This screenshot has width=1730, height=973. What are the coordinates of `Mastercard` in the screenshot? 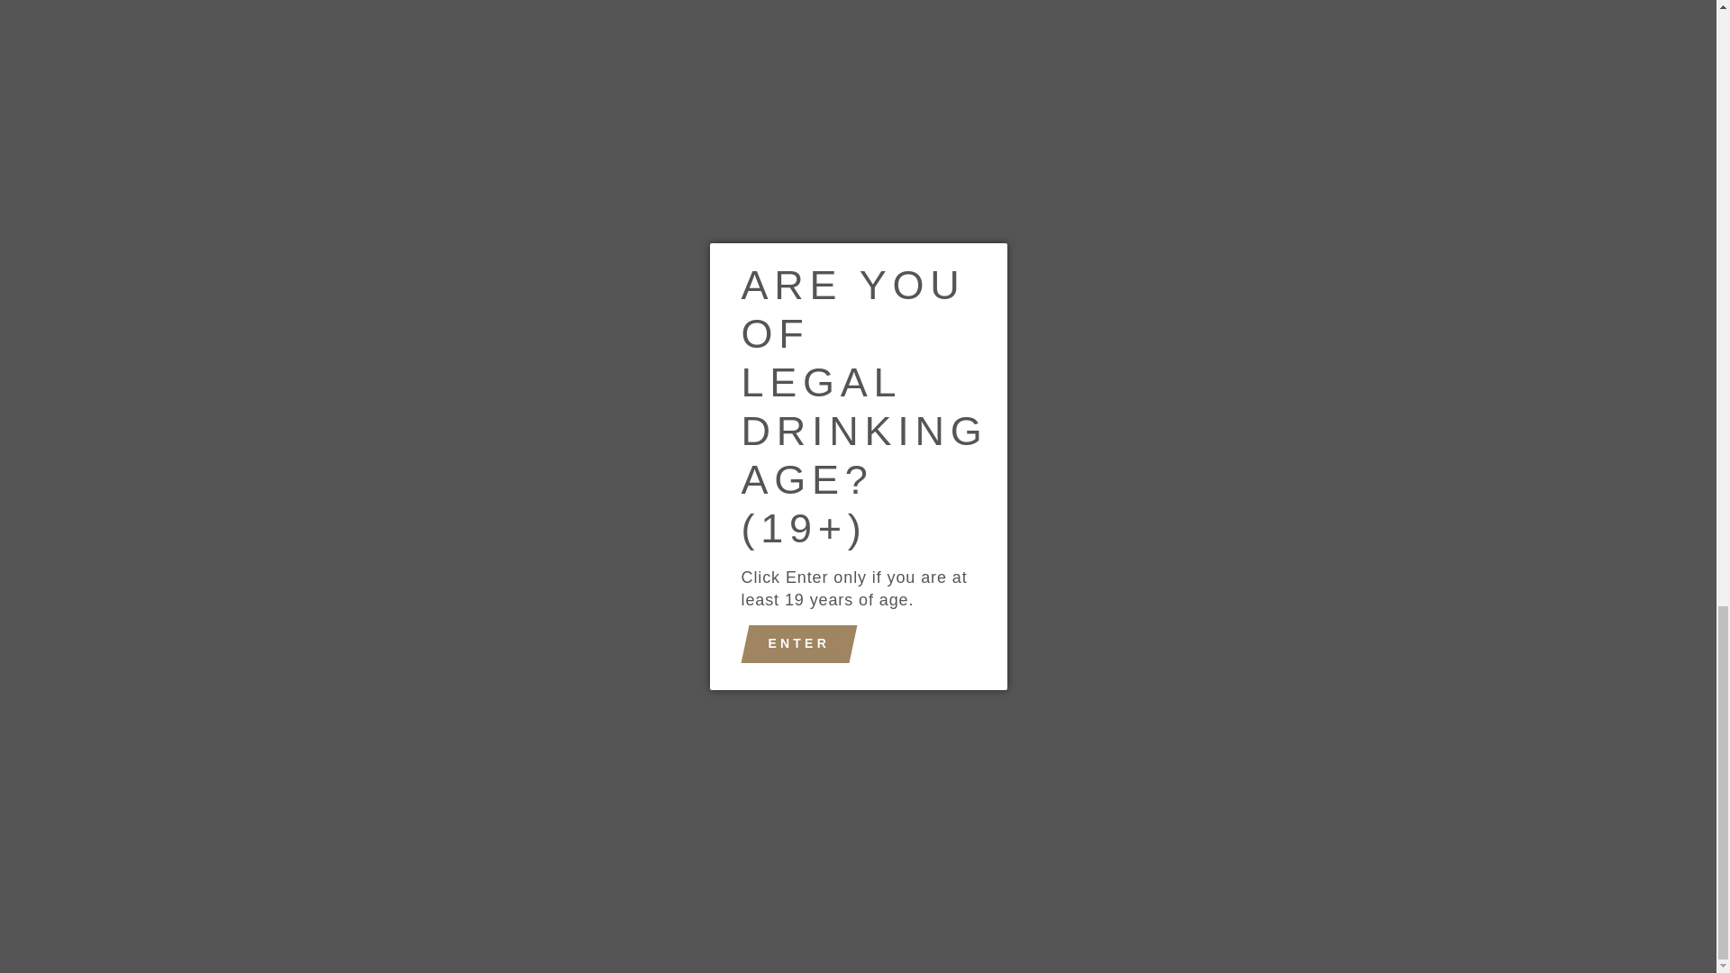 It's located at (920, 865).